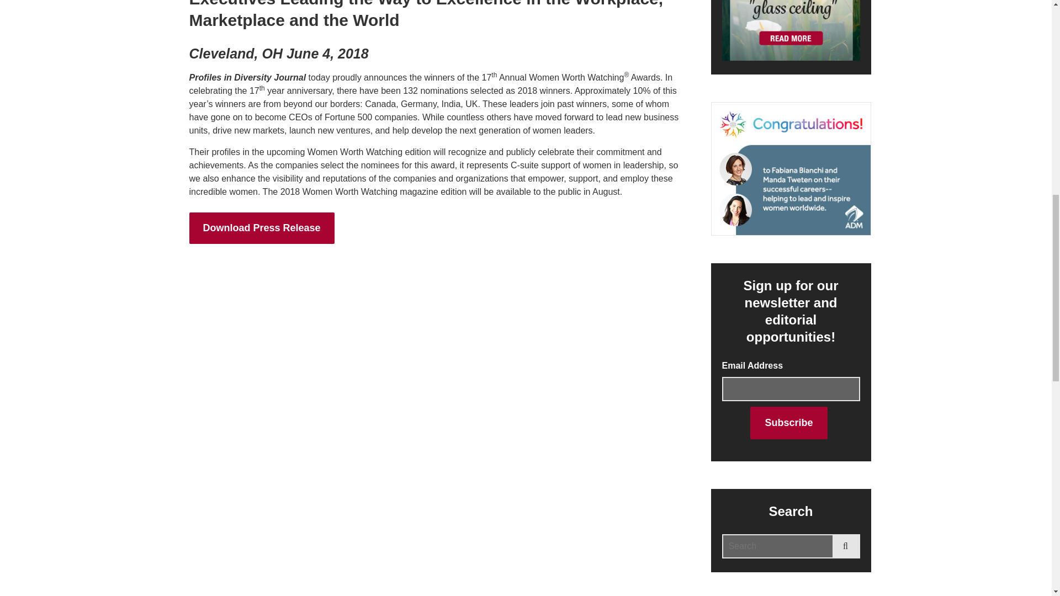 The image size is (1060, 596). Describe the element at coordinates (788, 423) in the screenshot. I see `Subscribe` at that location.